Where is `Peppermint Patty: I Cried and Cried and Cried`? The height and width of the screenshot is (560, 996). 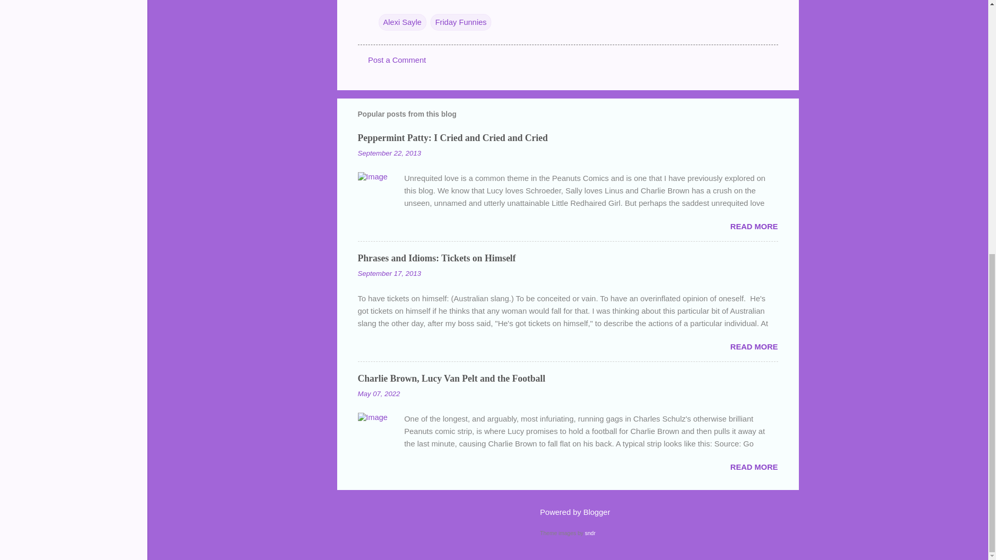 Peppermint Patty: I Cried and Cried and Cried is located at coordinates (452, 138).